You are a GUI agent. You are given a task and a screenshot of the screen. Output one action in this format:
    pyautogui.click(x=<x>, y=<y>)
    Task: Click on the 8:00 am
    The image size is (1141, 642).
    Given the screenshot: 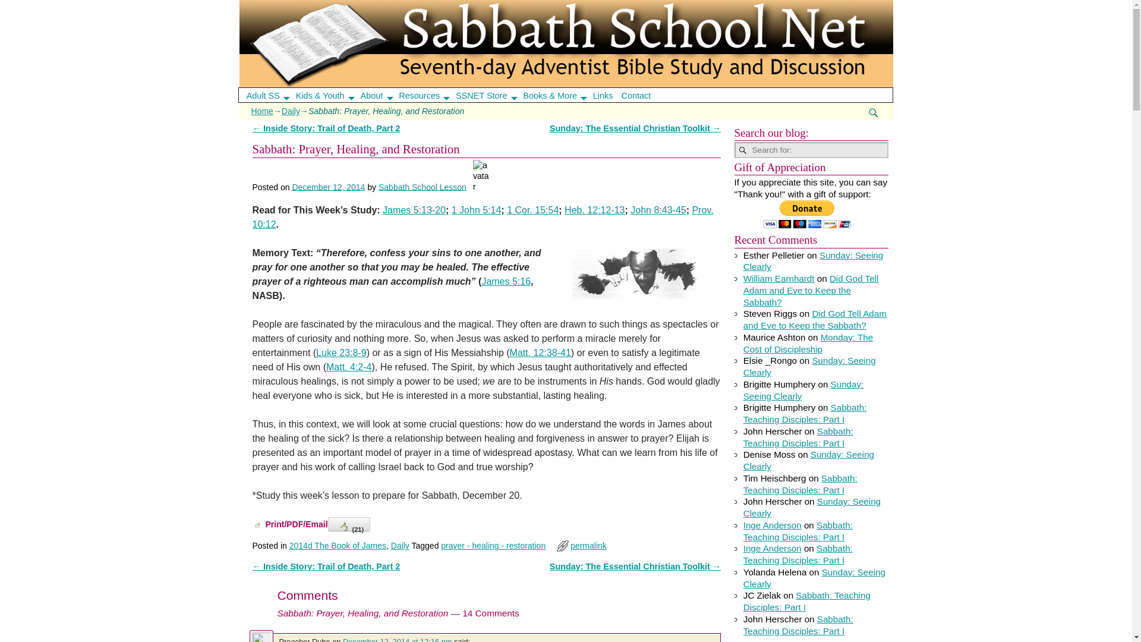 What is the action you would take?
    pyautogui.click(x=328, y=186)
    